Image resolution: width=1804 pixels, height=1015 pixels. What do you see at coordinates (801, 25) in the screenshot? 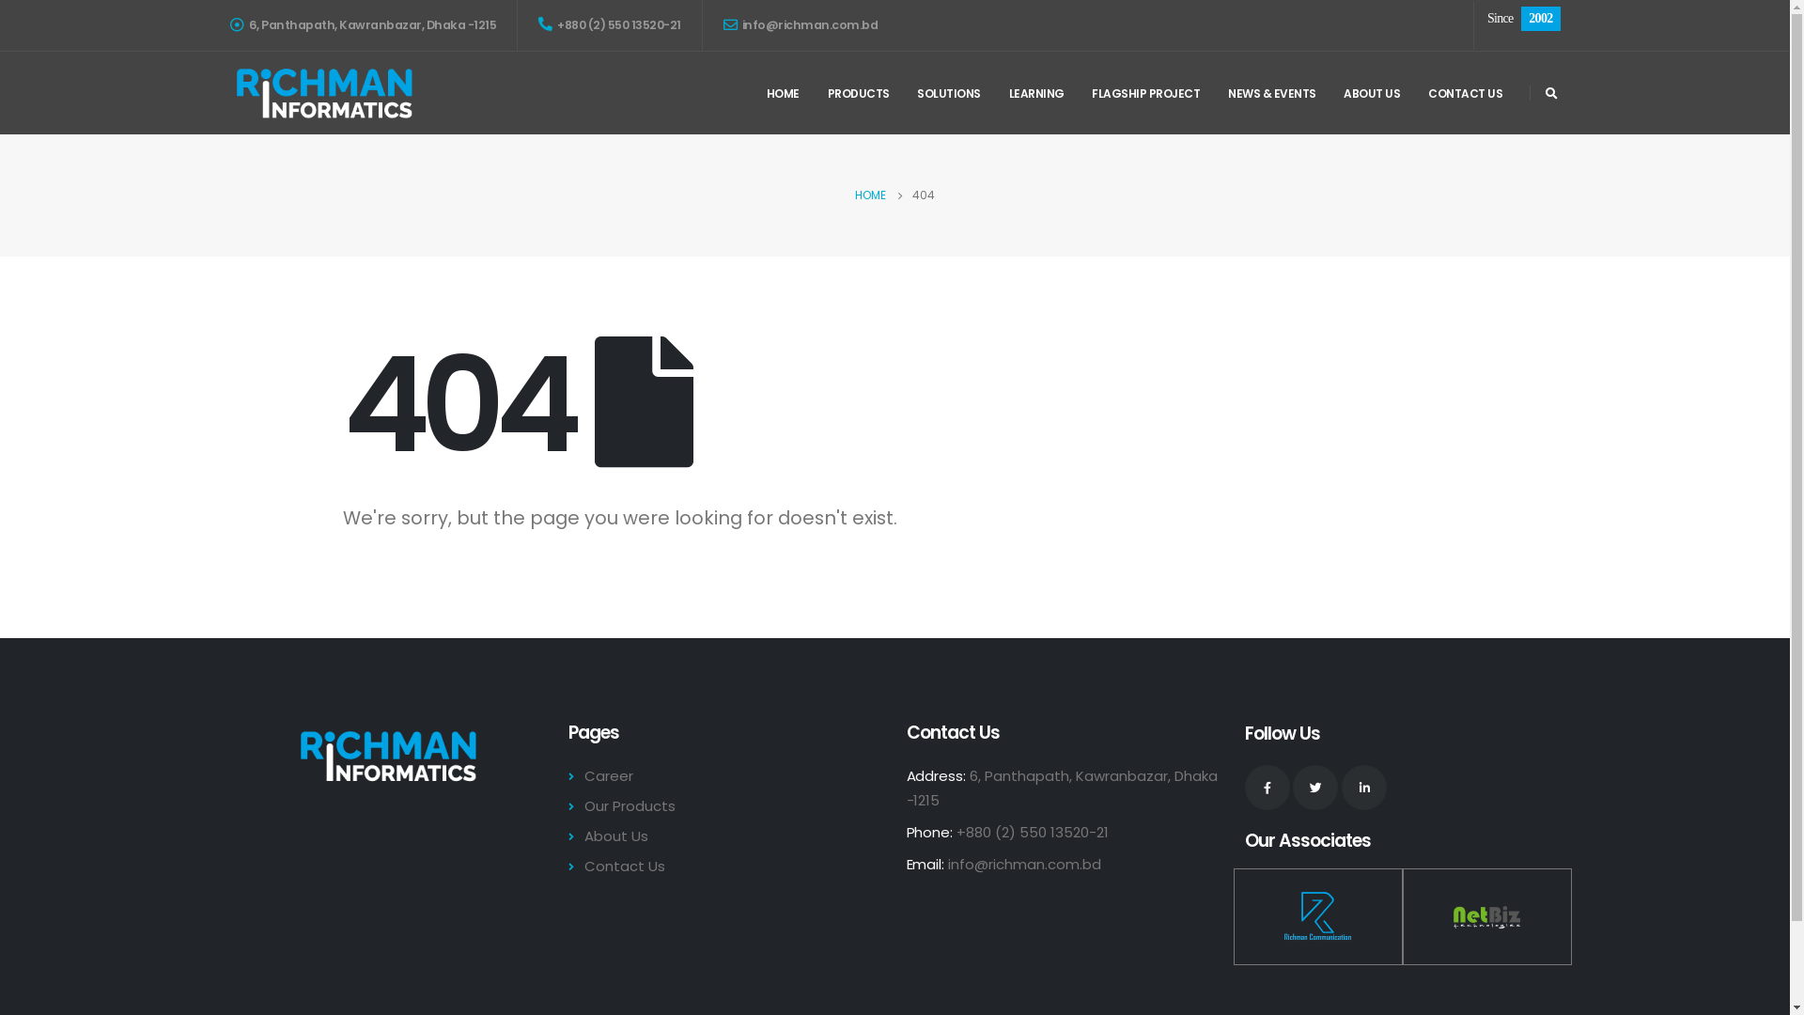
I see `info@richman.com.bd` at bounding box center [801, 25].